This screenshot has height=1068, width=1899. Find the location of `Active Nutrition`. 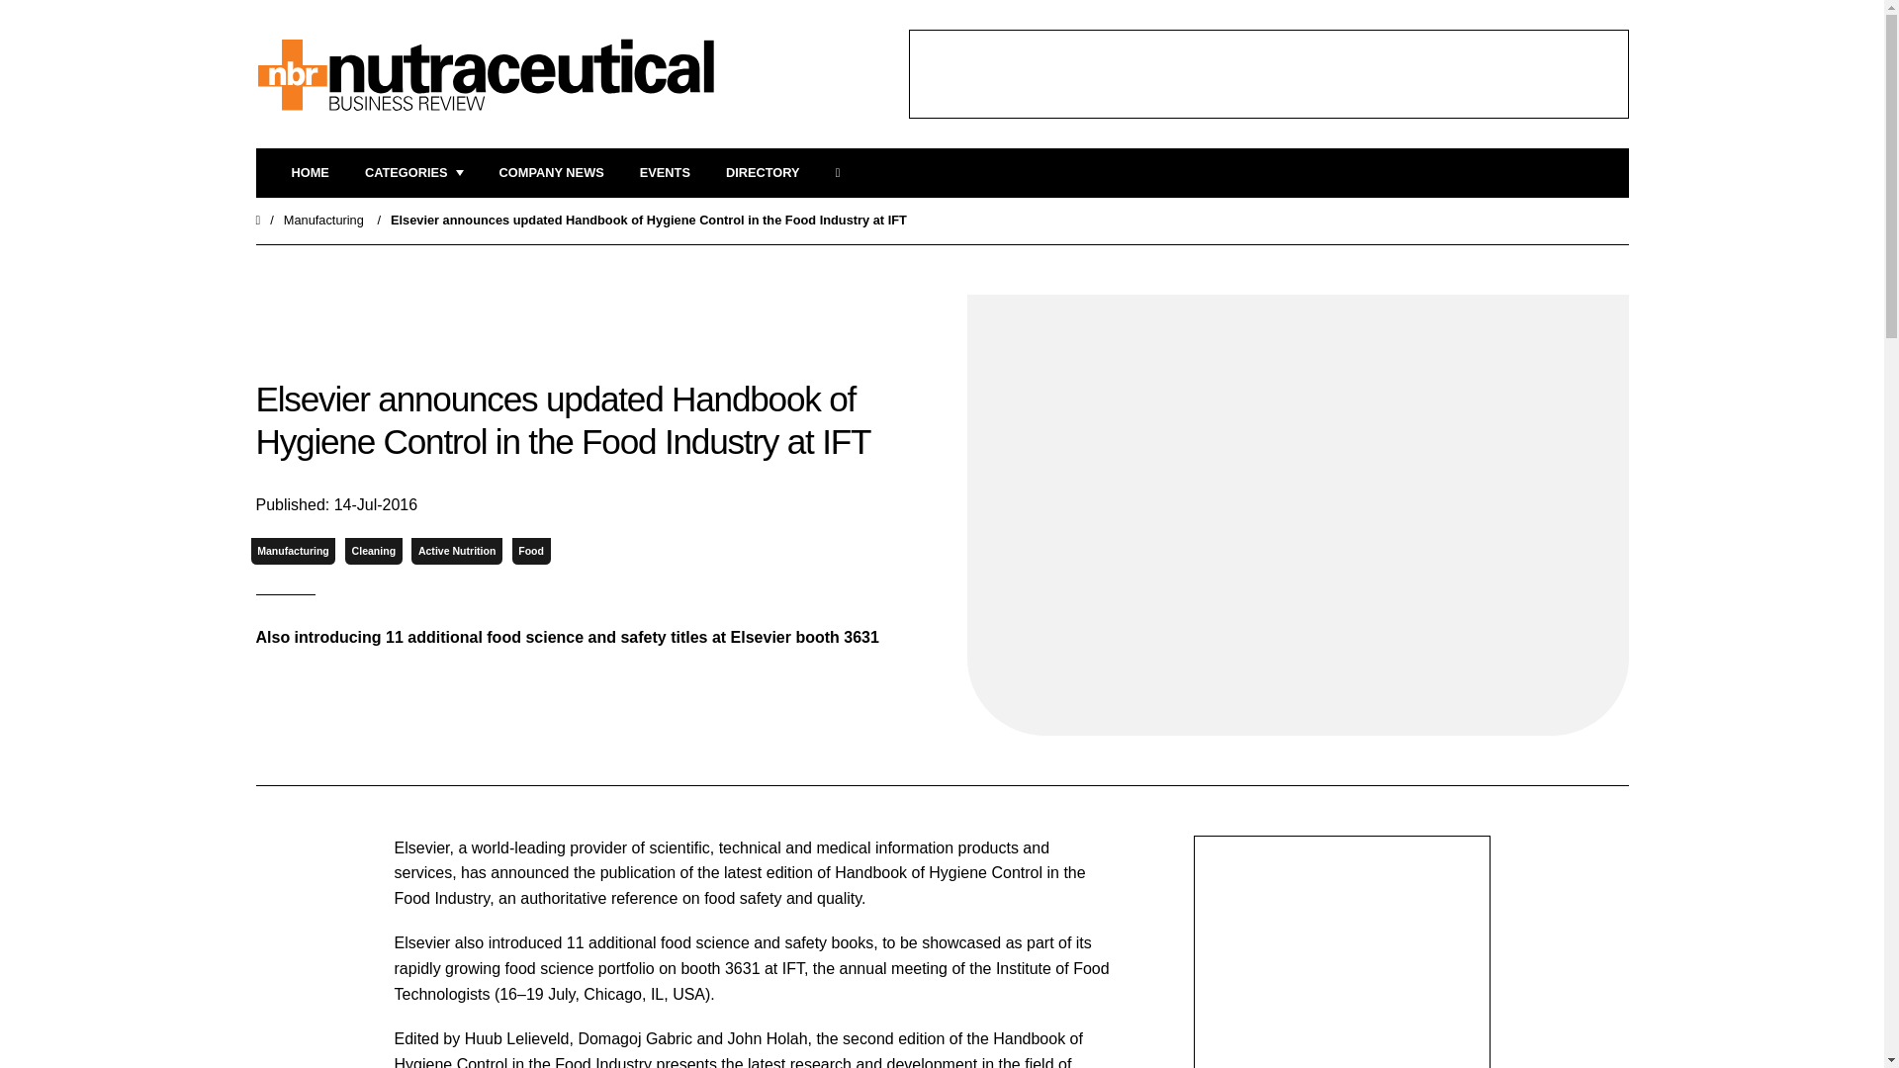

Active Nutrition is located at coordinates (457, 552).